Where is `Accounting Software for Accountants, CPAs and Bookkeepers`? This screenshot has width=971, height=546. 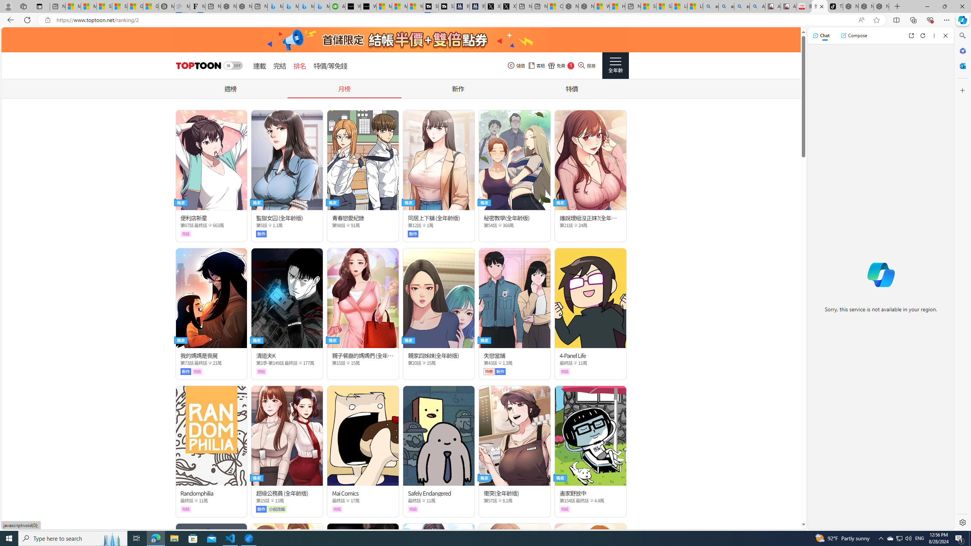 Accounting Software for Accountants, CPAs and Bookkeepers is located at coordinates (338, 6).